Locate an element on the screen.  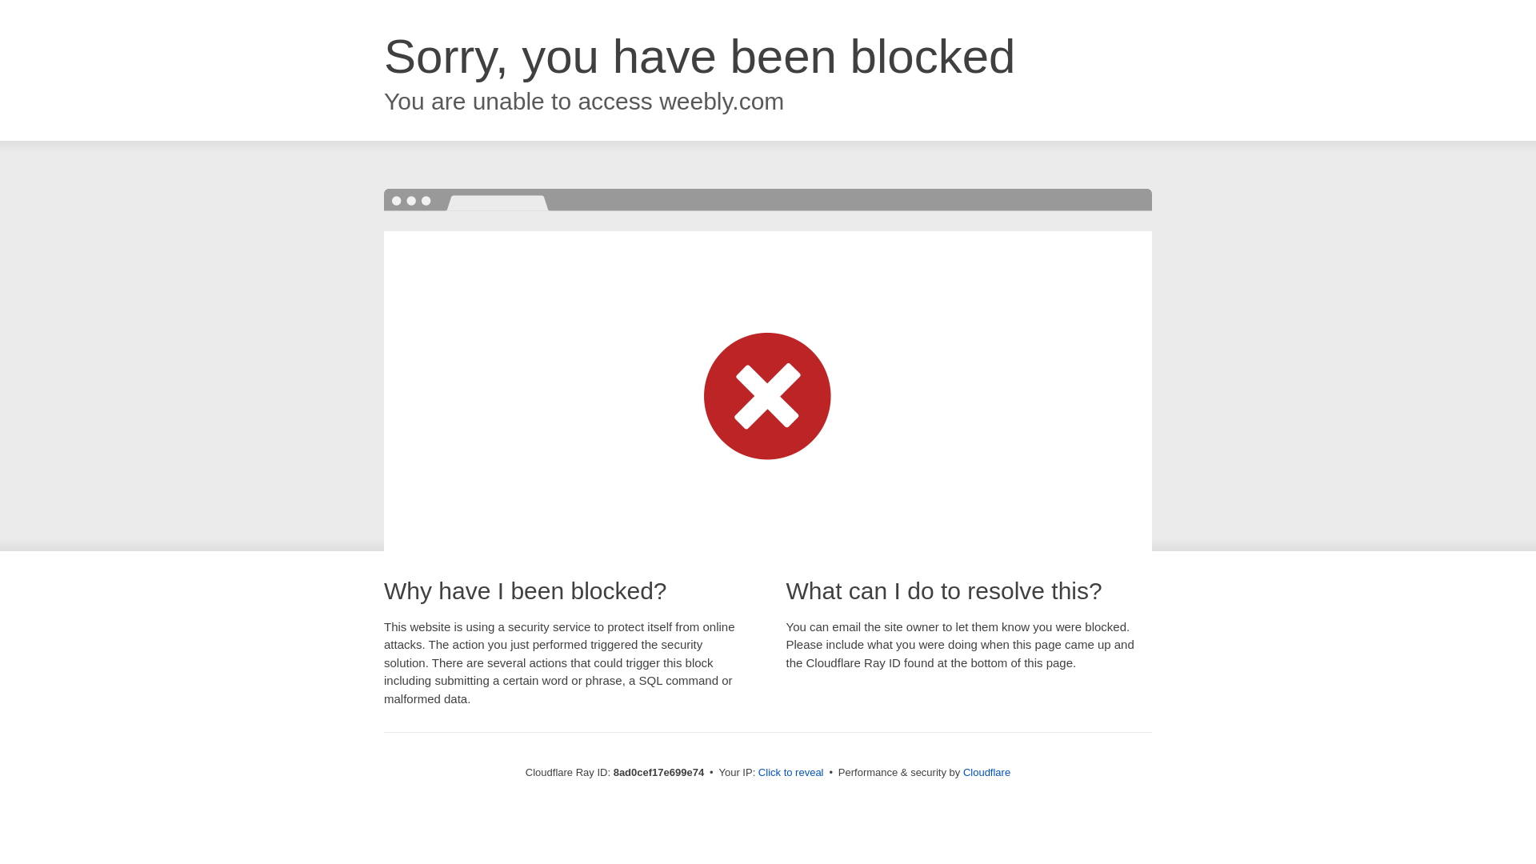
Click to reveal is located at coordinates (790, 773).